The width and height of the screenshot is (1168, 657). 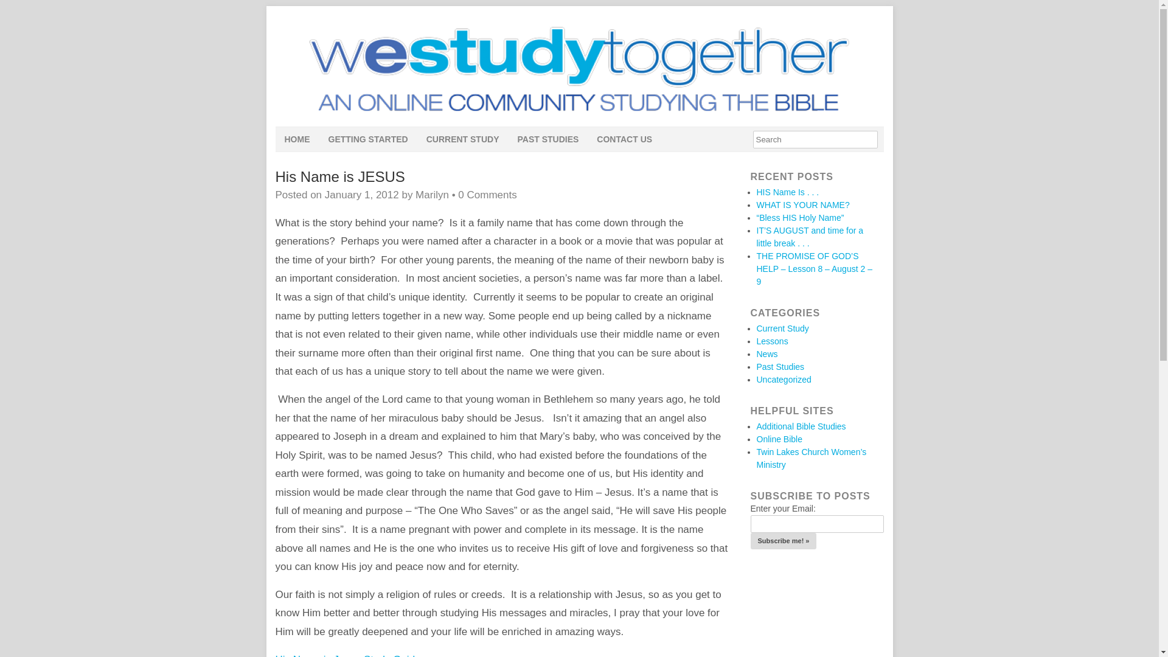 What do you see at coordinates (462, 139) in the screenshot?
I see `CURRENT STUDY` at bounding box center [462, 139].